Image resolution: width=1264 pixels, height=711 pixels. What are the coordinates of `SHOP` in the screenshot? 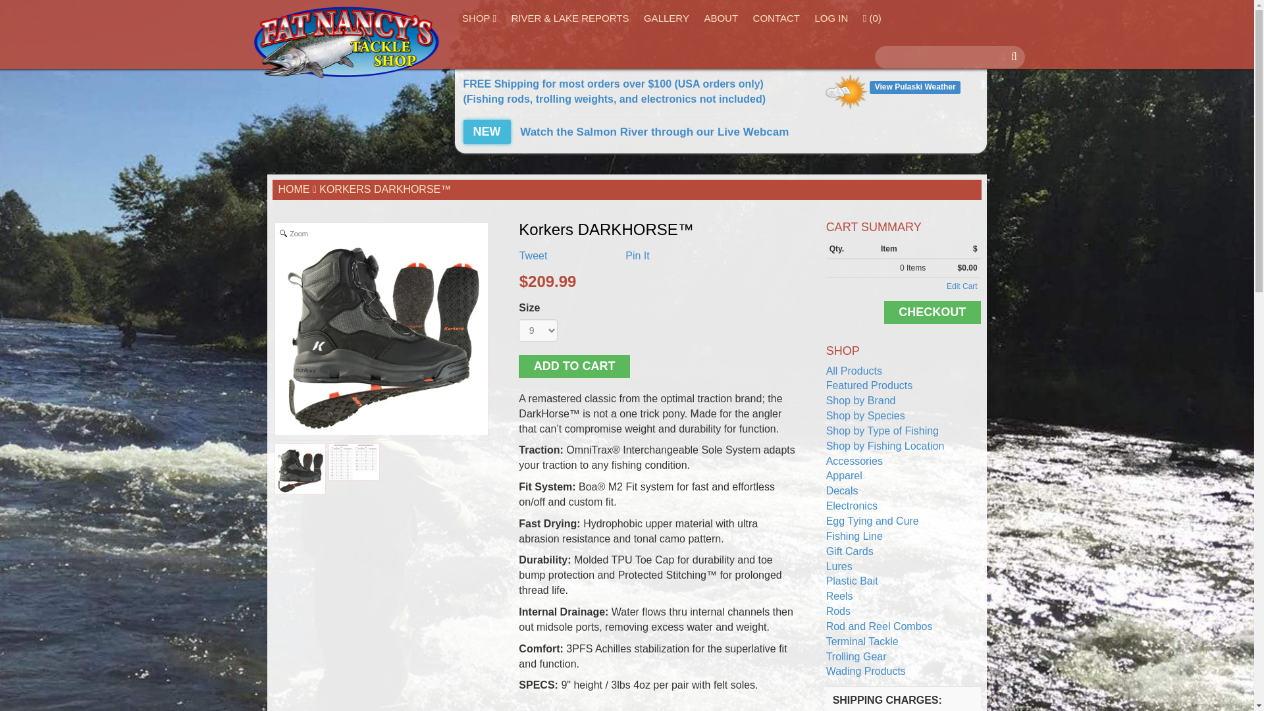 It's located at (479, 18).